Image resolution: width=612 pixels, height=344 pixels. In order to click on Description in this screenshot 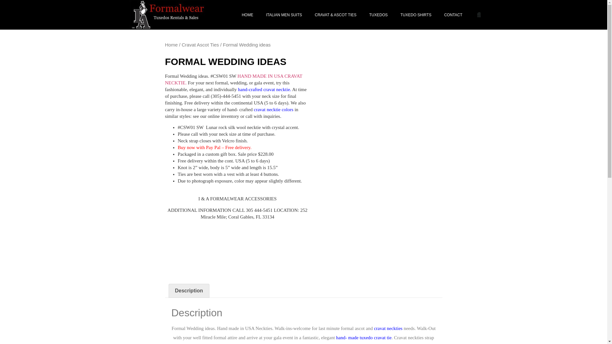, I will do `click(189, 291)`.